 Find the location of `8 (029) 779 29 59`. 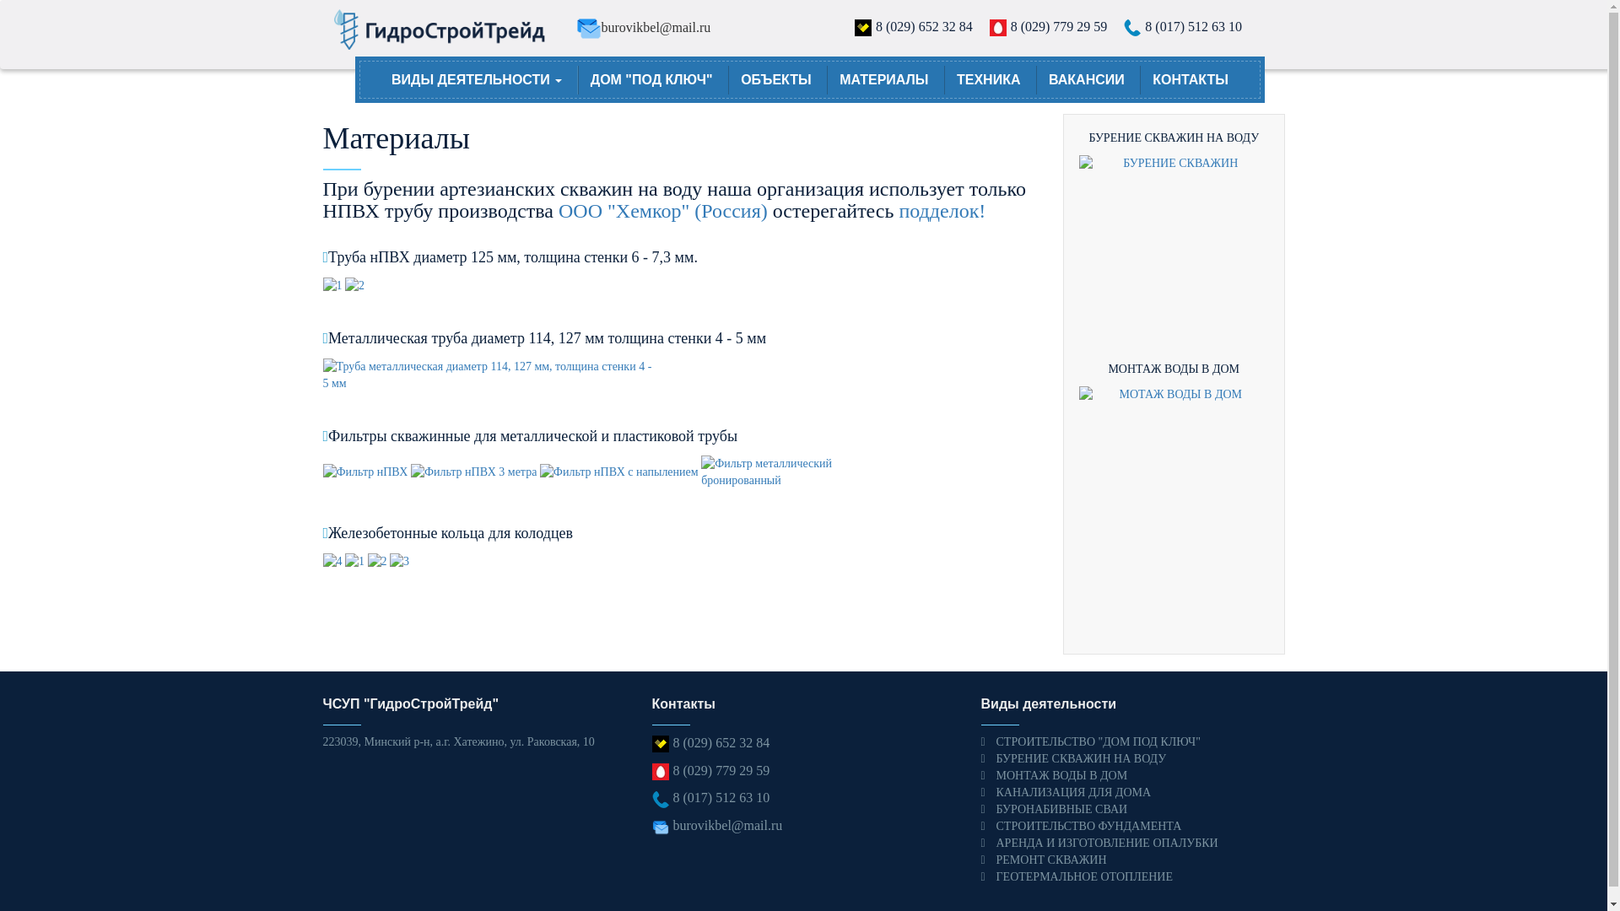

8 (029) 779 29 59 is located at coordinates (1060, 27).